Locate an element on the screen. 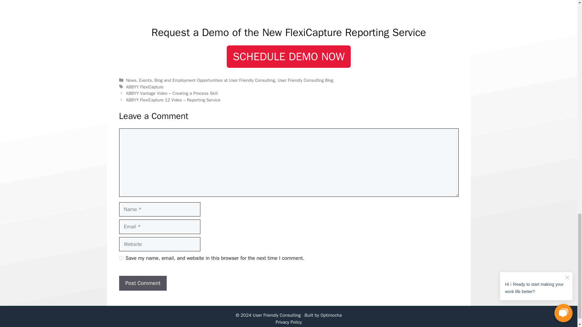 Image resolution: width=582 pixels, height=327 pixels. Post Comment is located at coordinates (142, 283).